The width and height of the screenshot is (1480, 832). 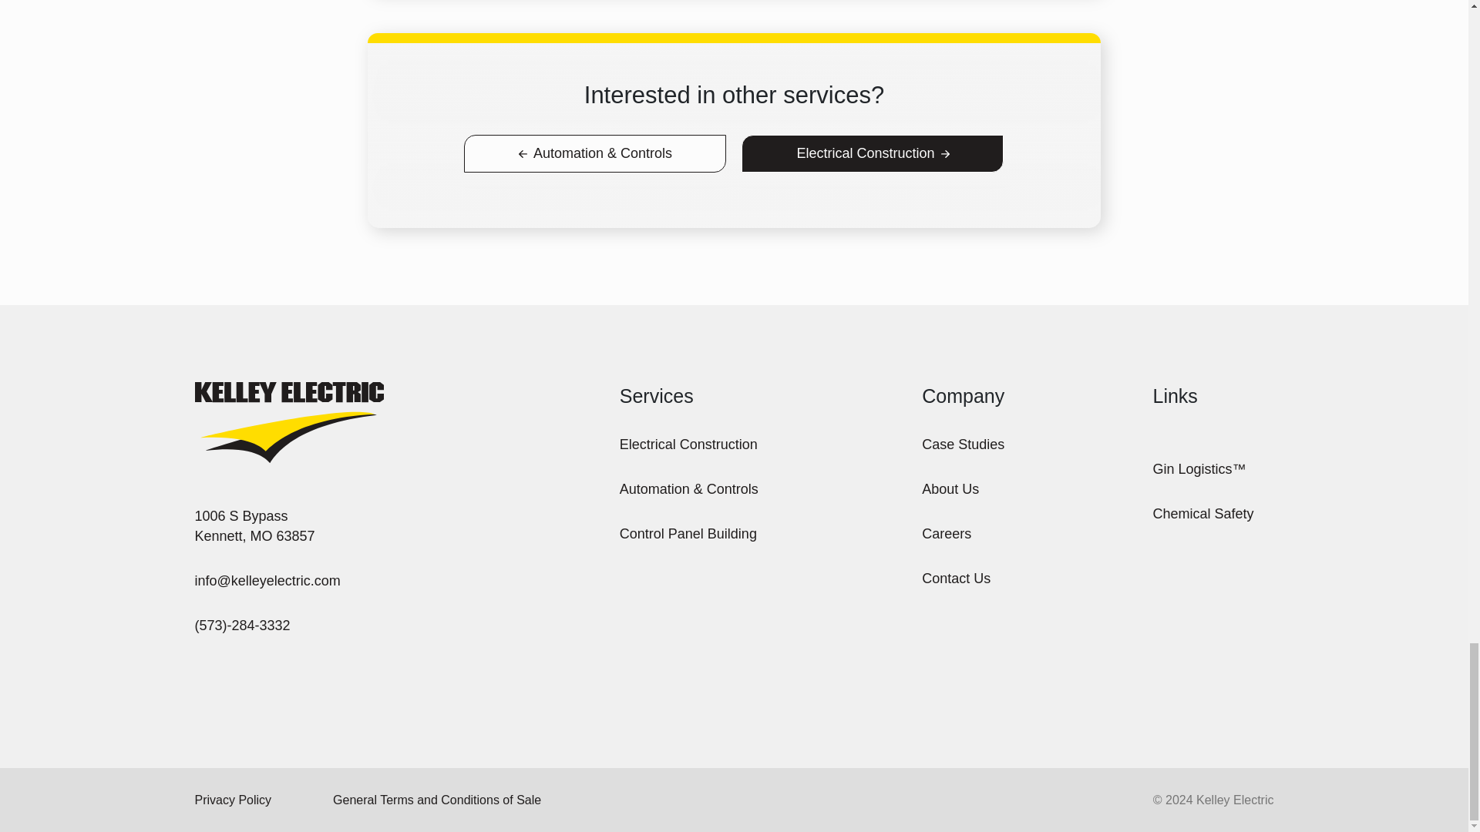 I want to click on Privacy Policy, so click(x=232, y=800).